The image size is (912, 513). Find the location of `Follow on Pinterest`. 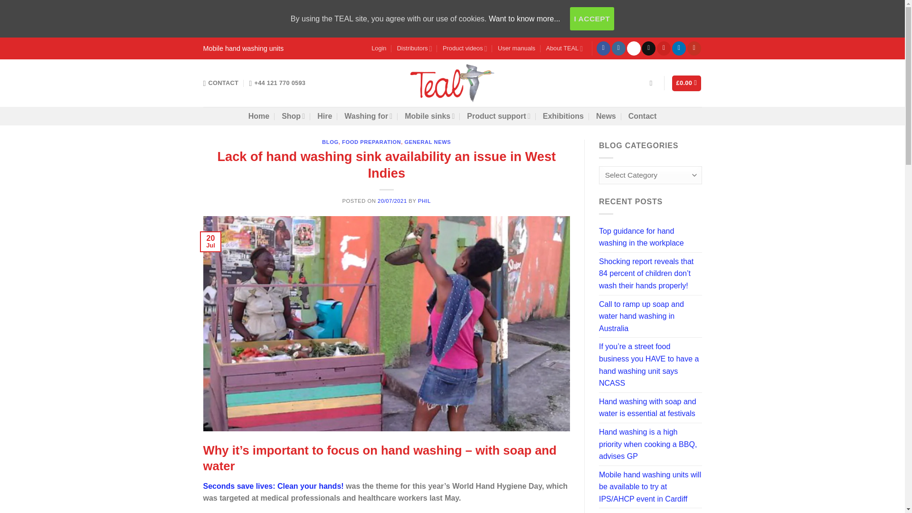

Follow on Pinterest is located at coordinates (663, 48).